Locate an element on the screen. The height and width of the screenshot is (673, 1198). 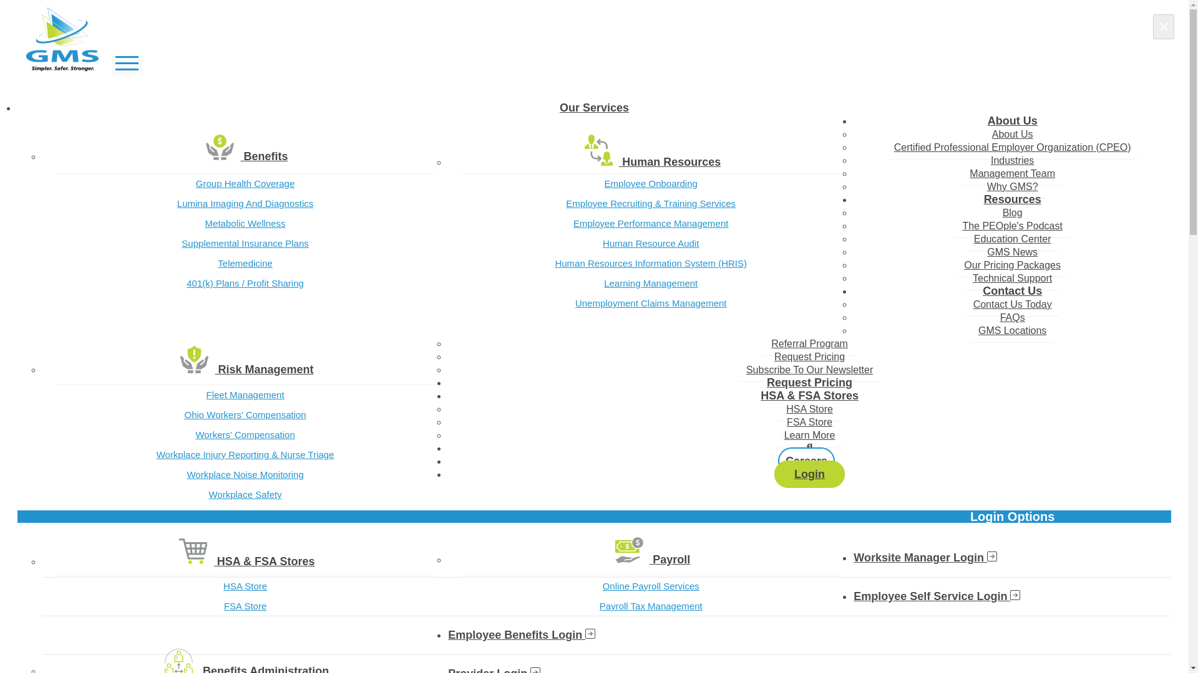
Metabolic Wellness is located at coordinates (245, 223).